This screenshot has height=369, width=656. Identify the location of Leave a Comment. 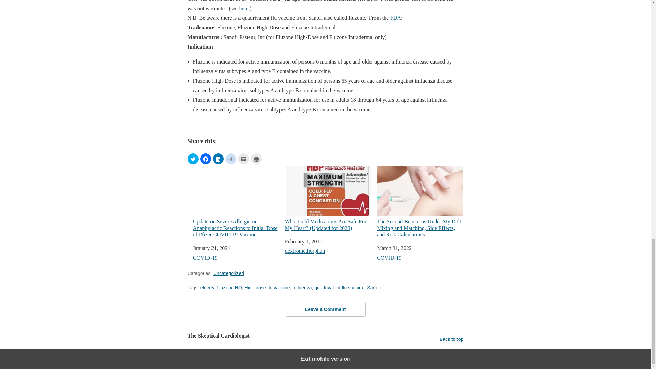
(325, 309).